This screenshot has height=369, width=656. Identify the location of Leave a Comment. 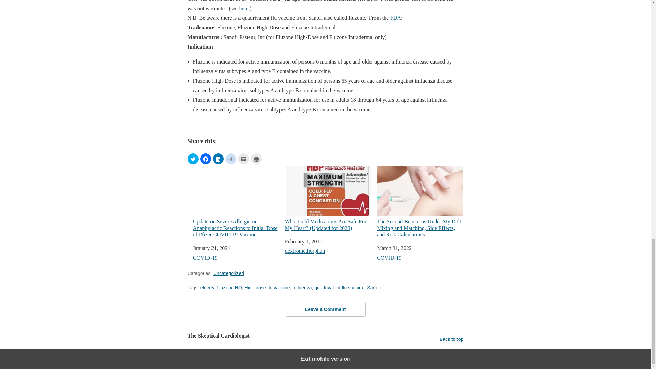
(325, 309).